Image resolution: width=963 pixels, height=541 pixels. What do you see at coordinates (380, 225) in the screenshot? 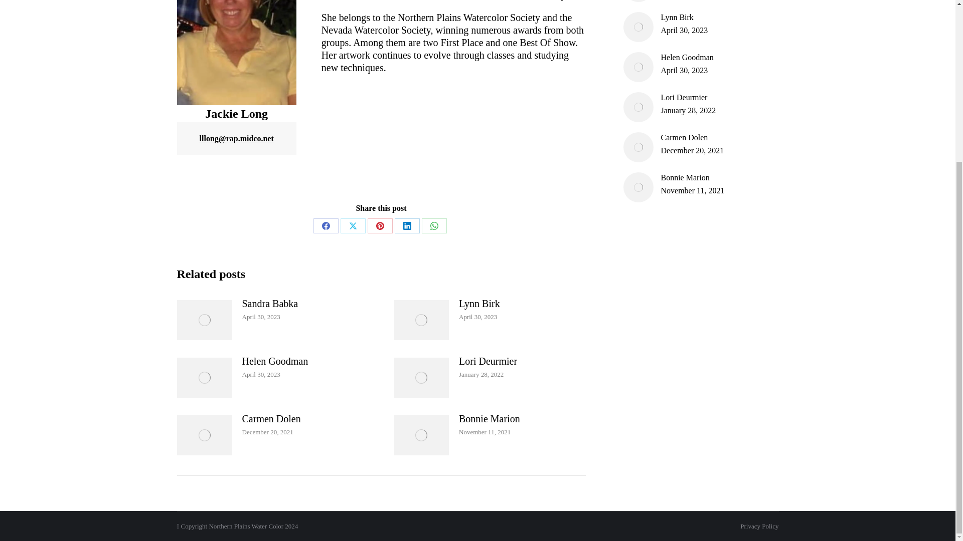
I see `Pinterest` at bounding box center [380, 225].